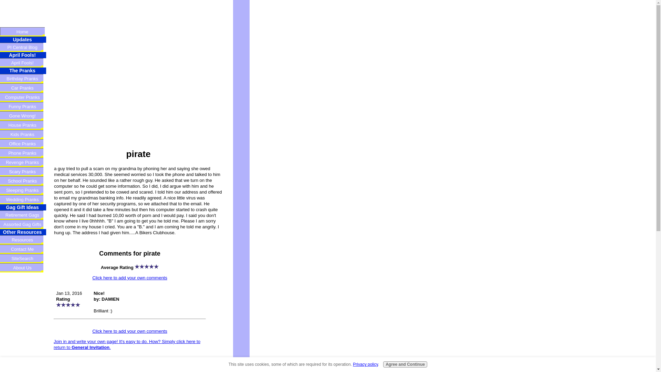 This screenshot has width=661, height=372. I want to click on School Pranks, so click(23, 180).